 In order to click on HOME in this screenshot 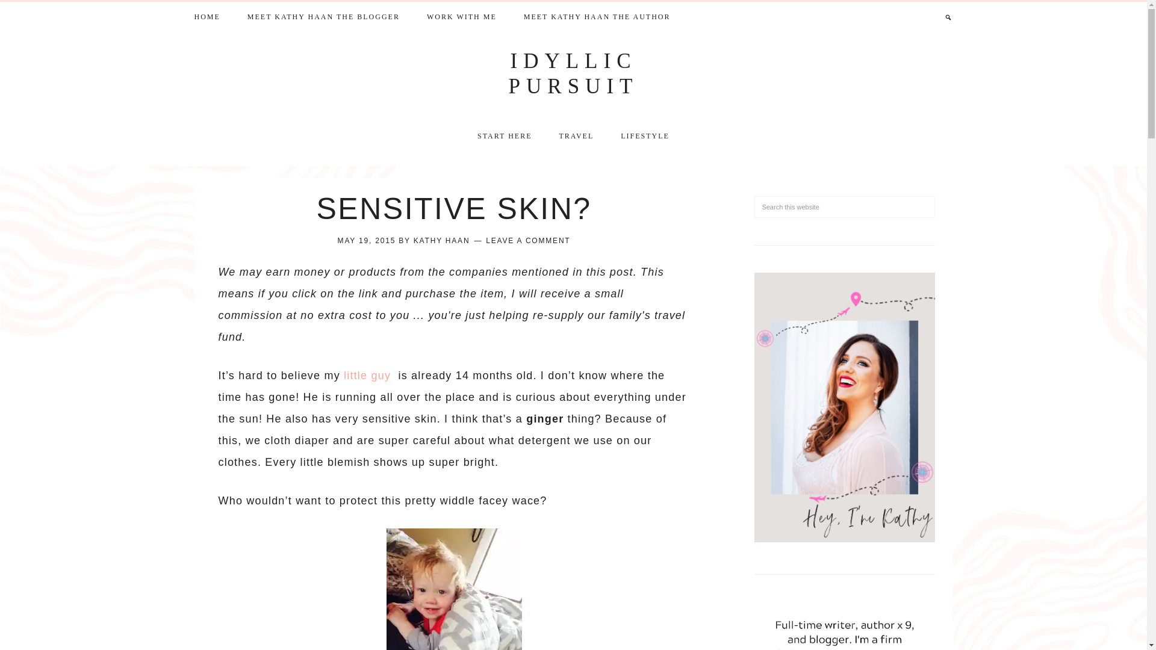, I will do `click(207, 15)`.